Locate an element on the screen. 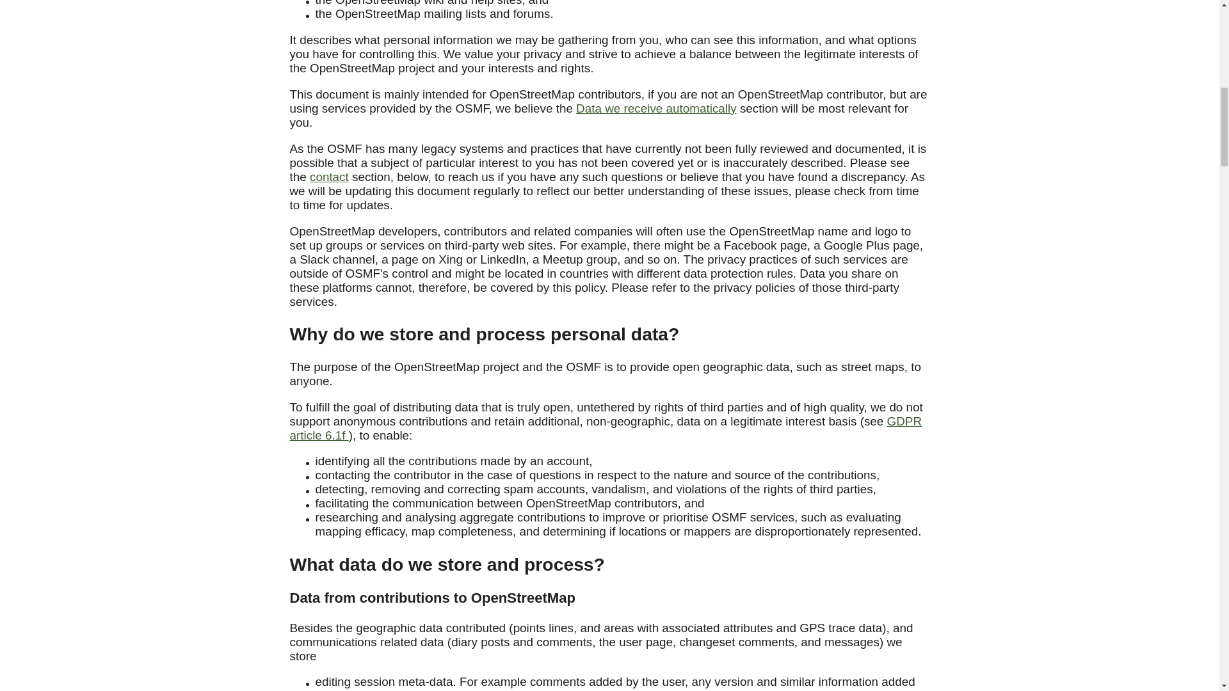 The width and height of the screenshot is (1229, 691). GDPR article 6.1f is located at coordinates (606, 429).